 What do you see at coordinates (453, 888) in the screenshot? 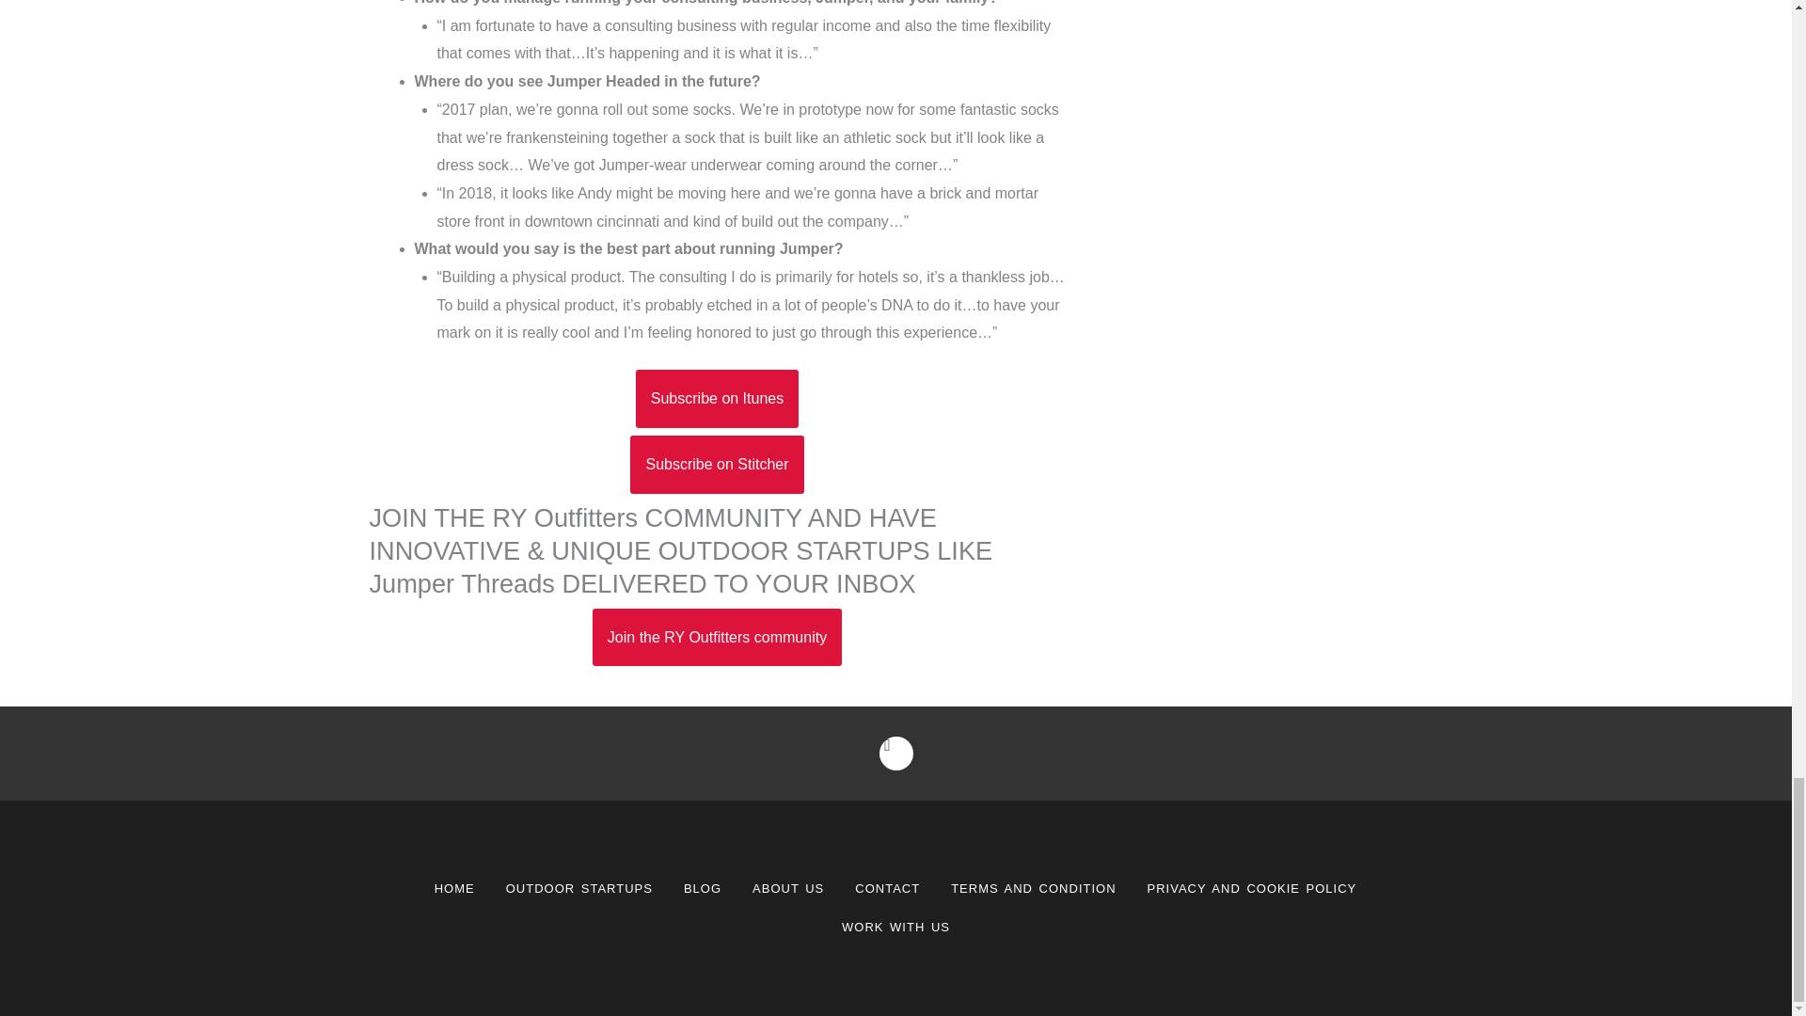
I see `HOME` at bounding box center [453, 888].